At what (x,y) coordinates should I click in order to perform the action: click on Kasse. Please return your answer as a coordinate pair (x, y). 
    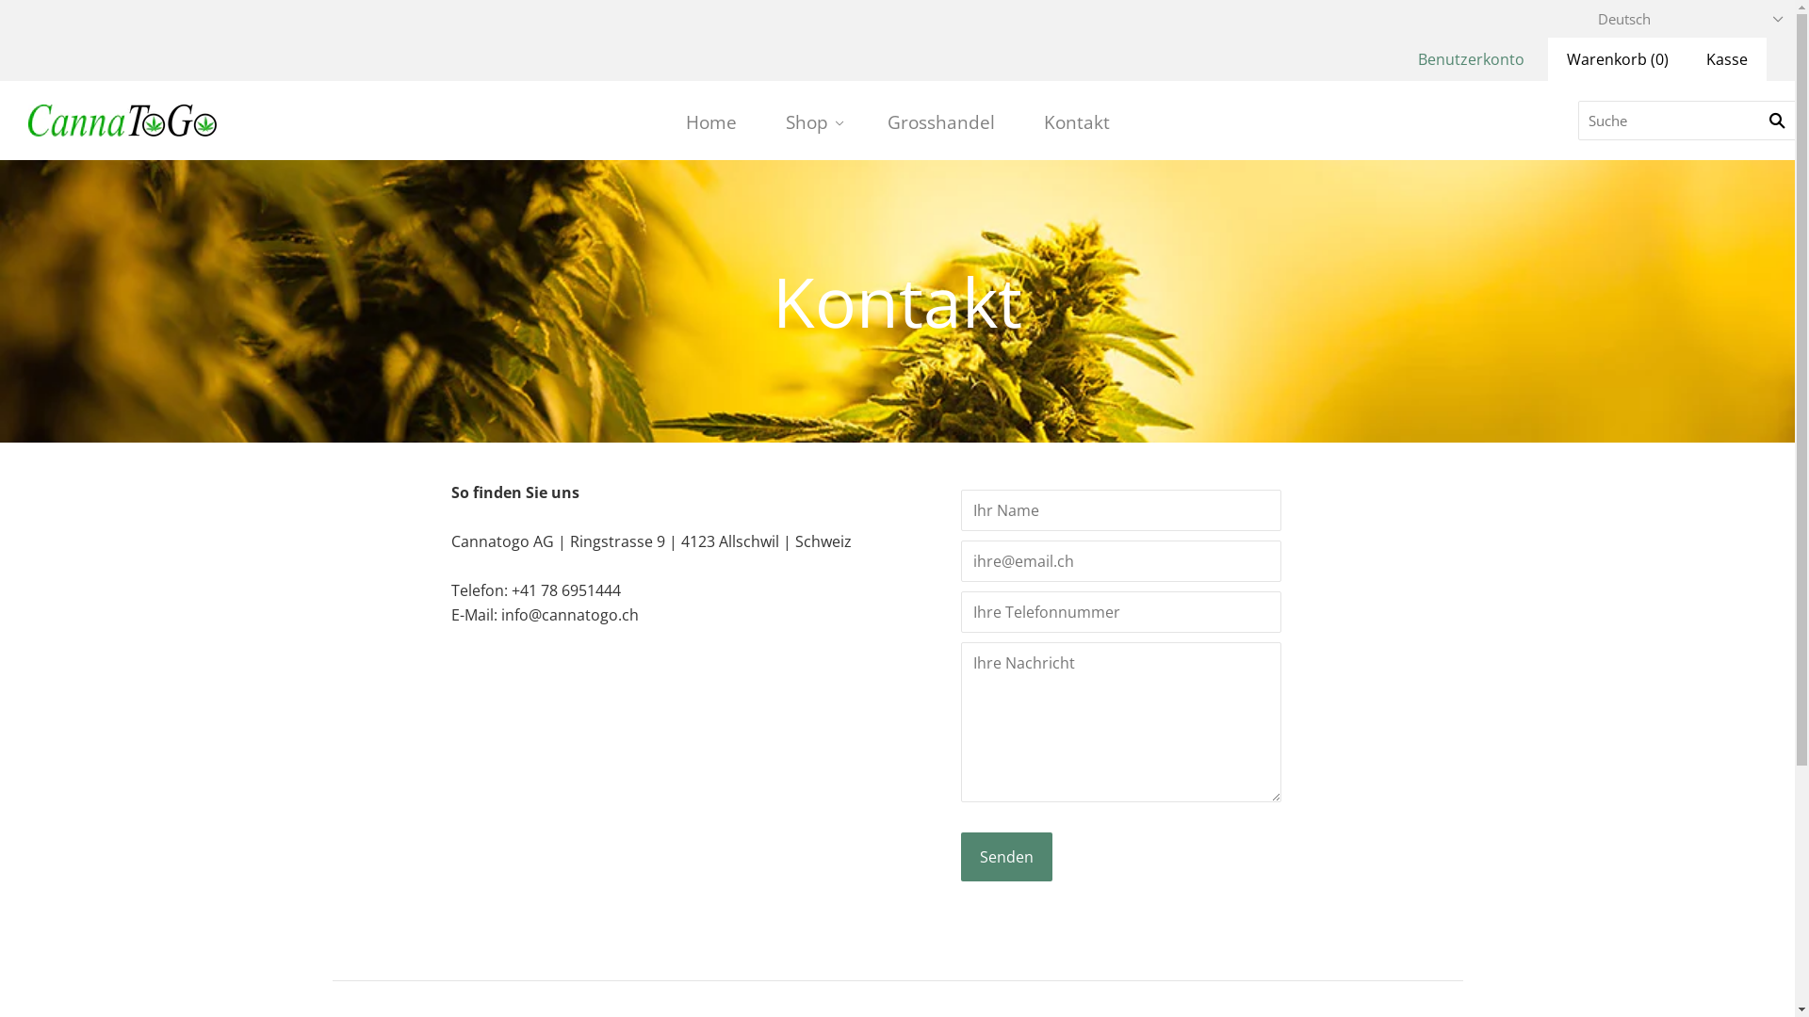
    Looking at the image, I should click on (1727, 59).